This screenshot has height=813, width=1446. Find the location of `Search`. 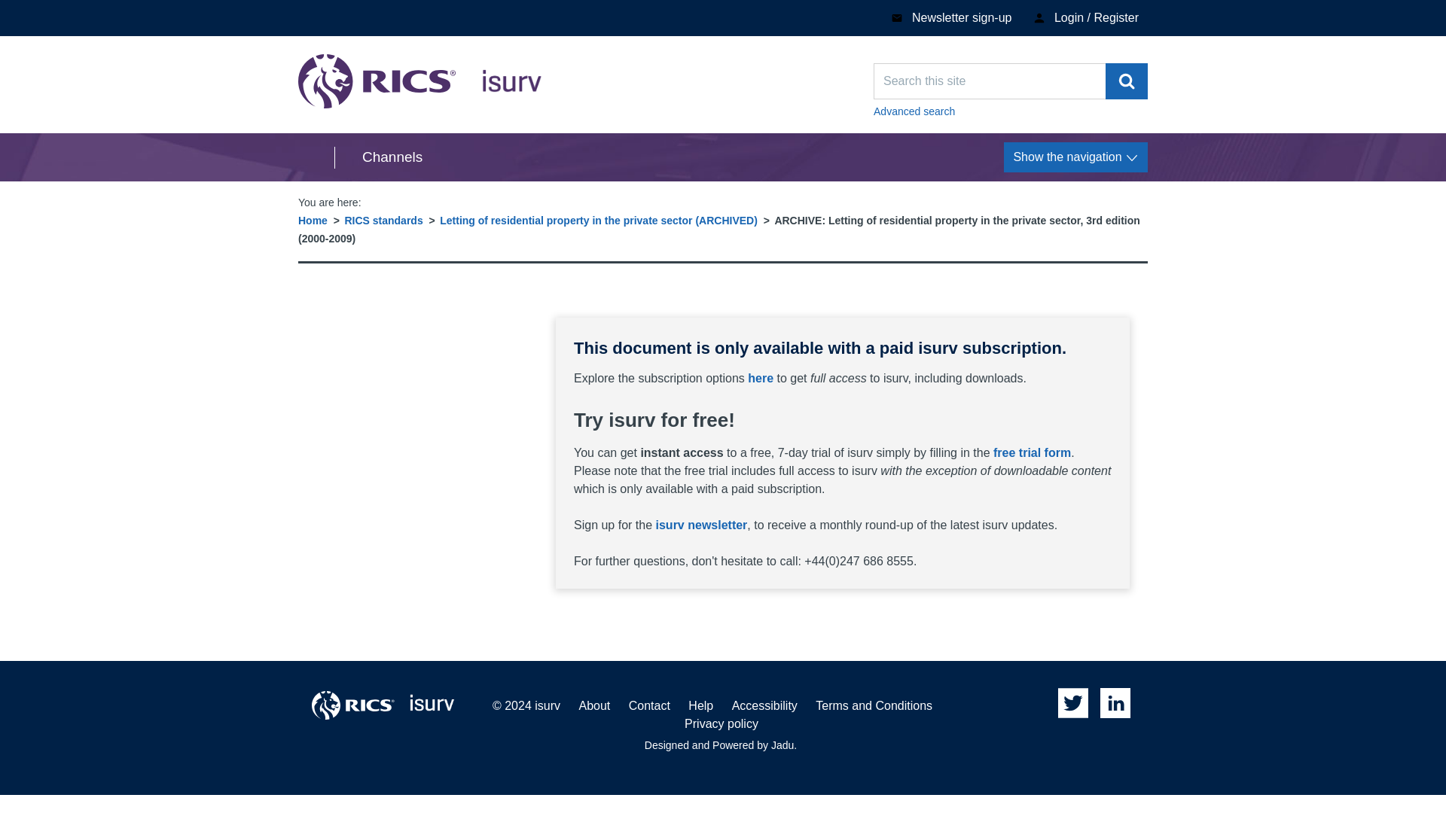

Search is located at coordinates (1011, 111).